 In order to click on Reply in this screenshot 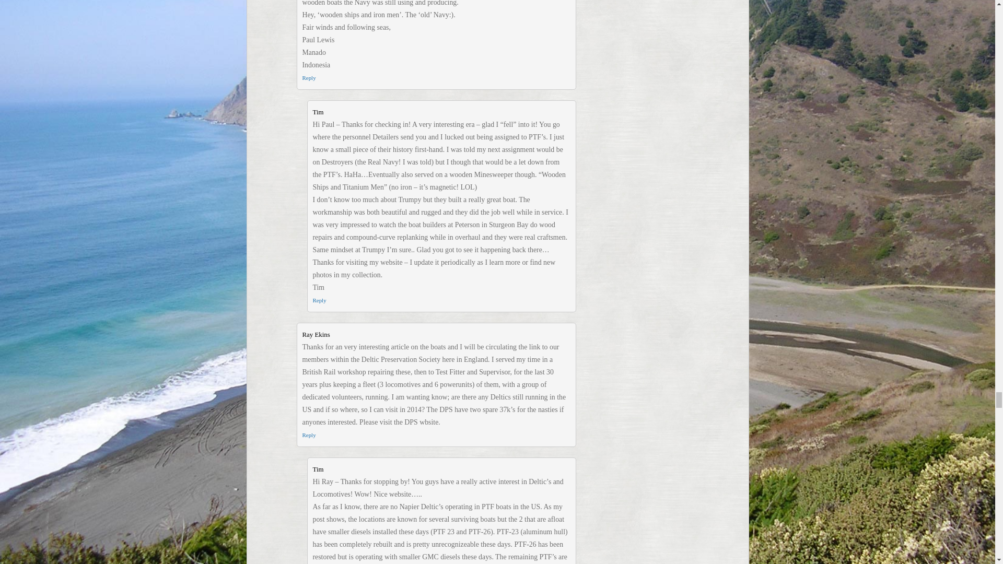, I will do `click(319, 300)`.